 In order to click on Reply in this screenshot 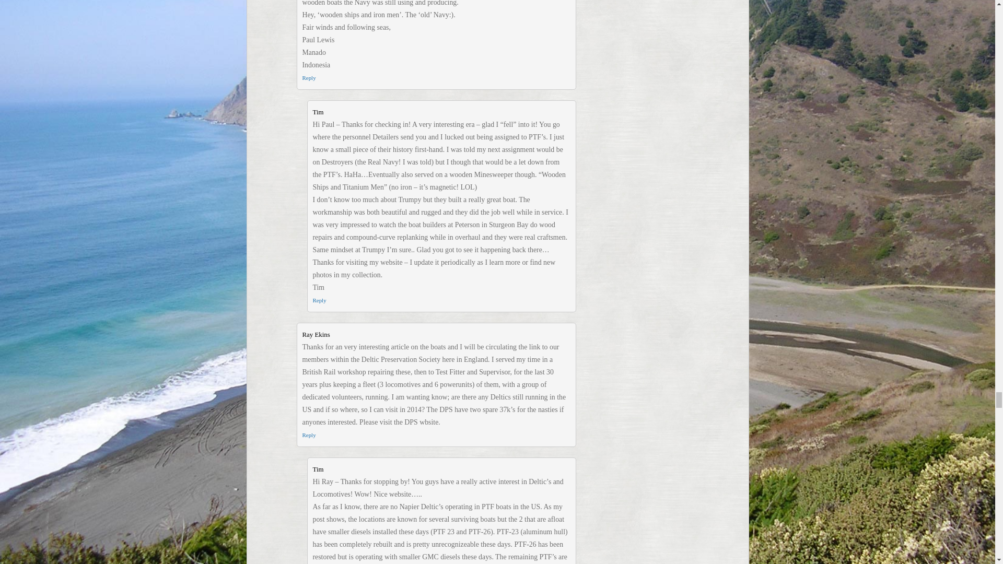, I will do `click(319, 300)`.